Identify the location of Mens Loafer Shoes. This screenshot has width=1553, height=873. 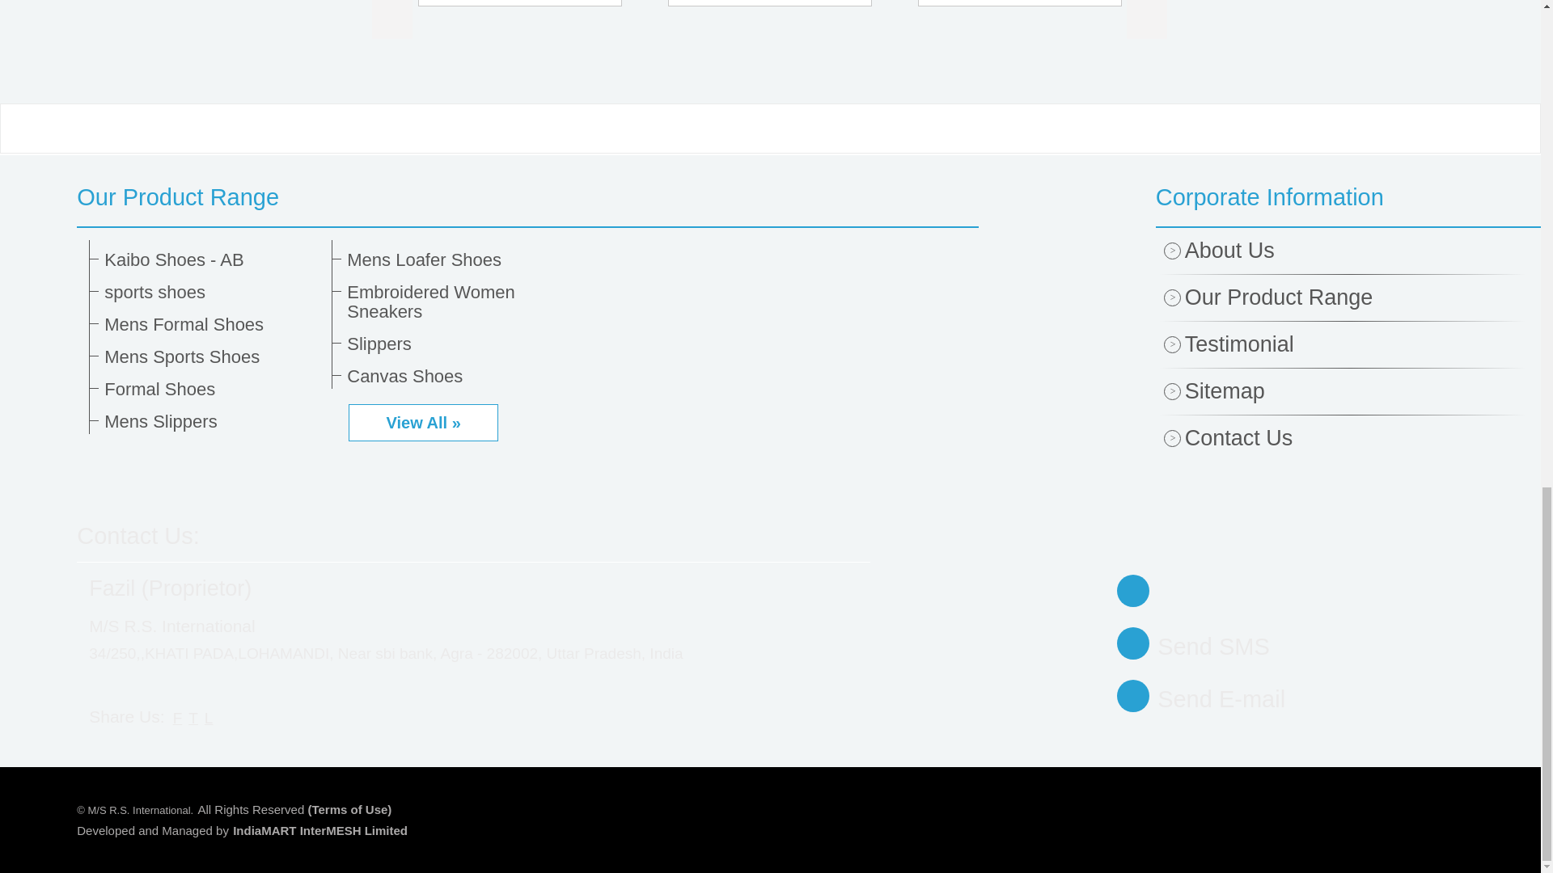
(455, 259).